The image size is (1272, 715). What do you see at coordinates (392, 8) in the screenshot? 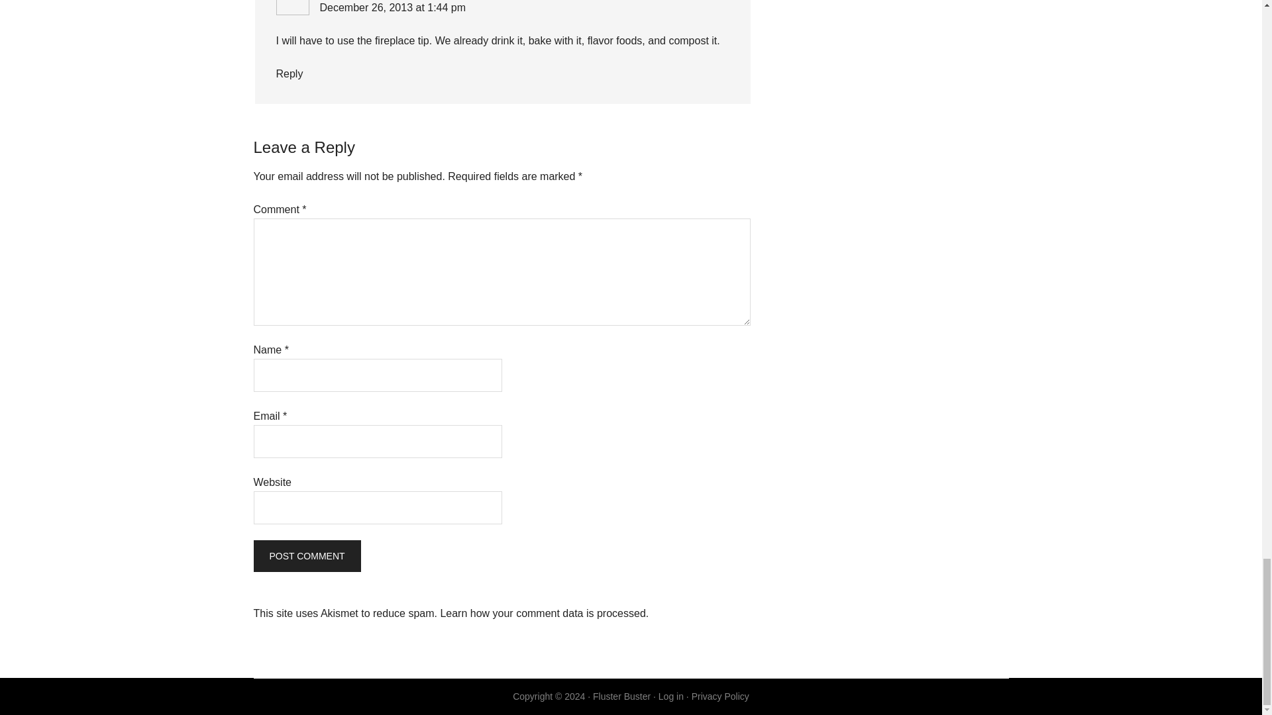
I see `December 26, 2013 at 1:44 pm` at bounding box center [392, 8].